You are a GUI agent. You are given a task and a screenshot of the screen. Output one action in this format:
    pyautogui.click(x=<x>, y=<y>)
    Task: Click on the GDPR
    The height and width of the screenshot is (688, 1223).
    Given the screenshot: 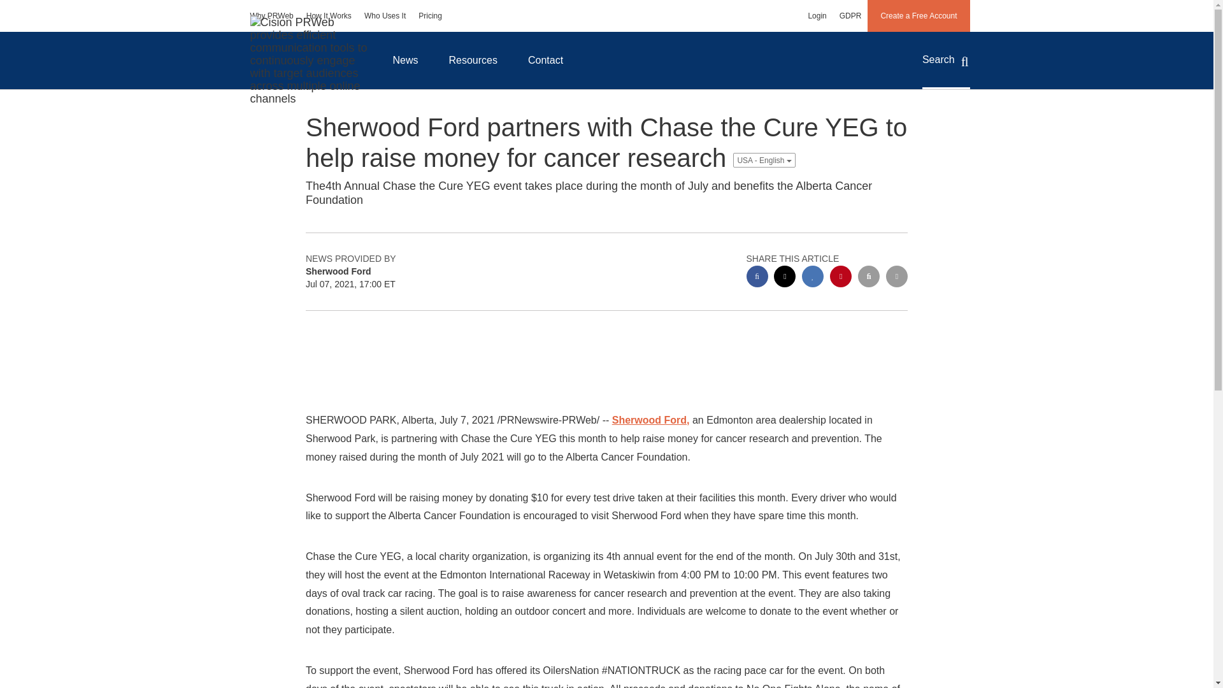 What is the action you would take?
    pyautogui.click(x=850, y=15)
    